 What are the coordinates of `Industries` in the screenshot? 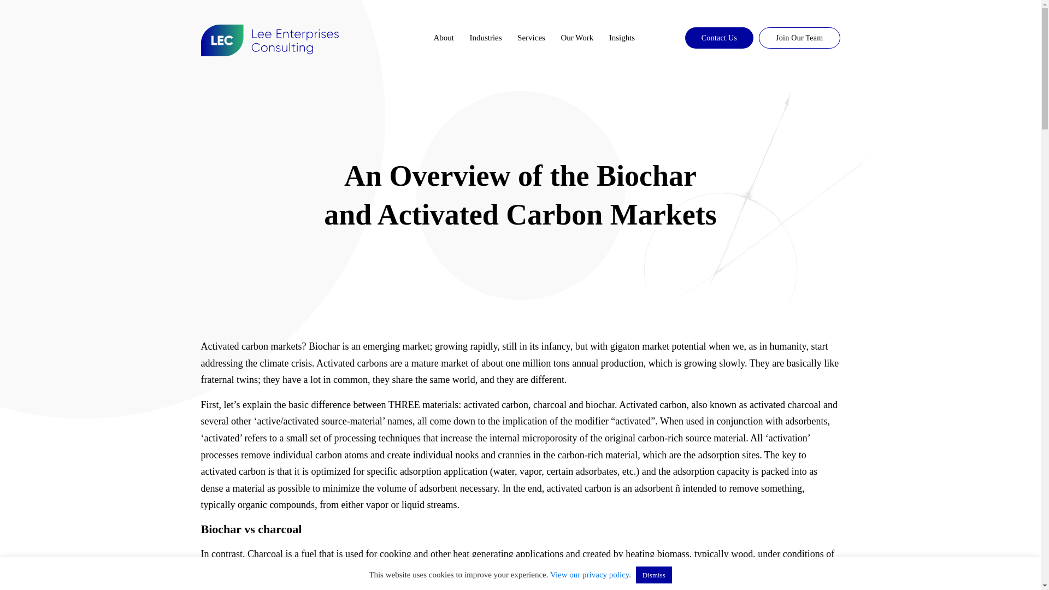 It's located at (485, 37).